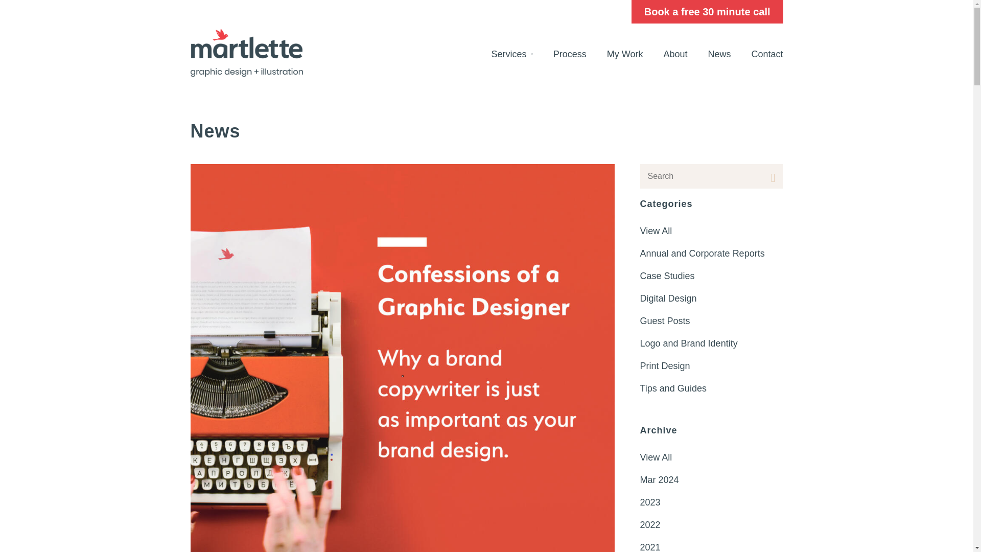 This screenshot has height=552, width=981. I want to click on Guest Posts, so click(711, 321).